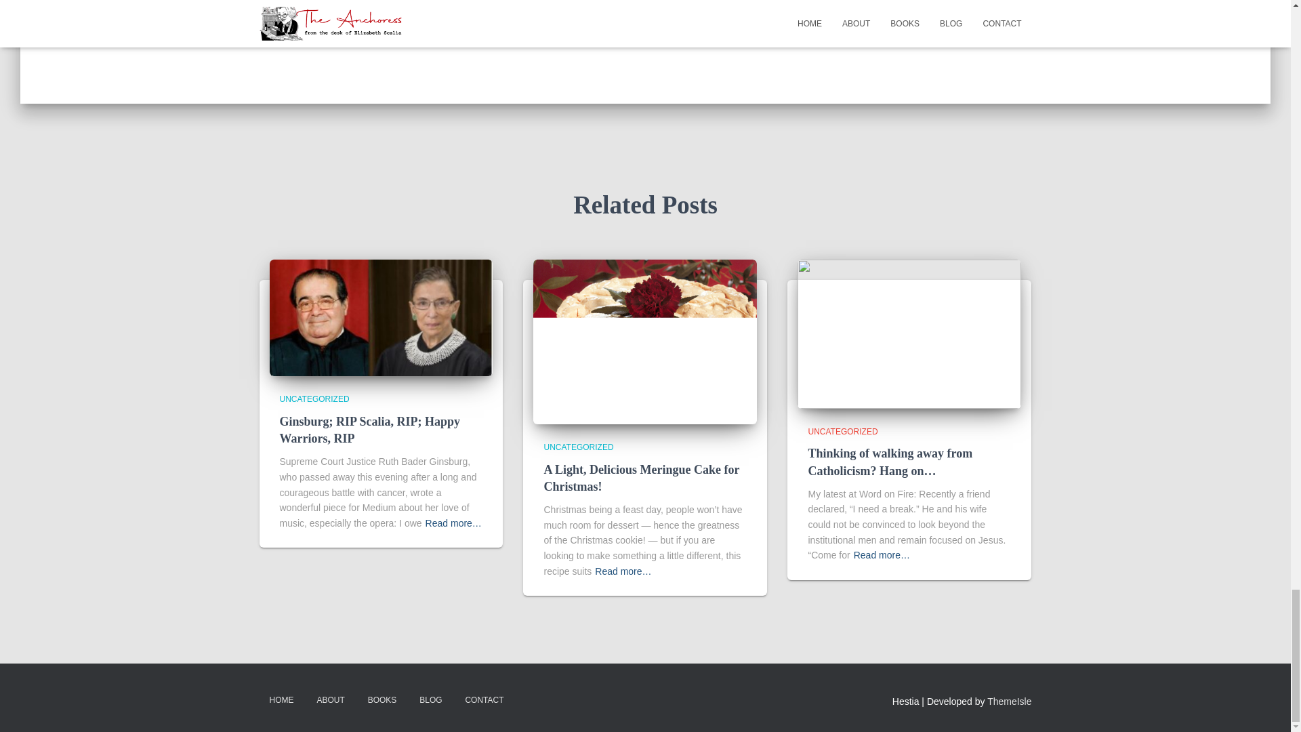 The image size is (1301, 732). Describe the element at coordinates (281, 700) in the screenshot. I see `HOME` at that location.